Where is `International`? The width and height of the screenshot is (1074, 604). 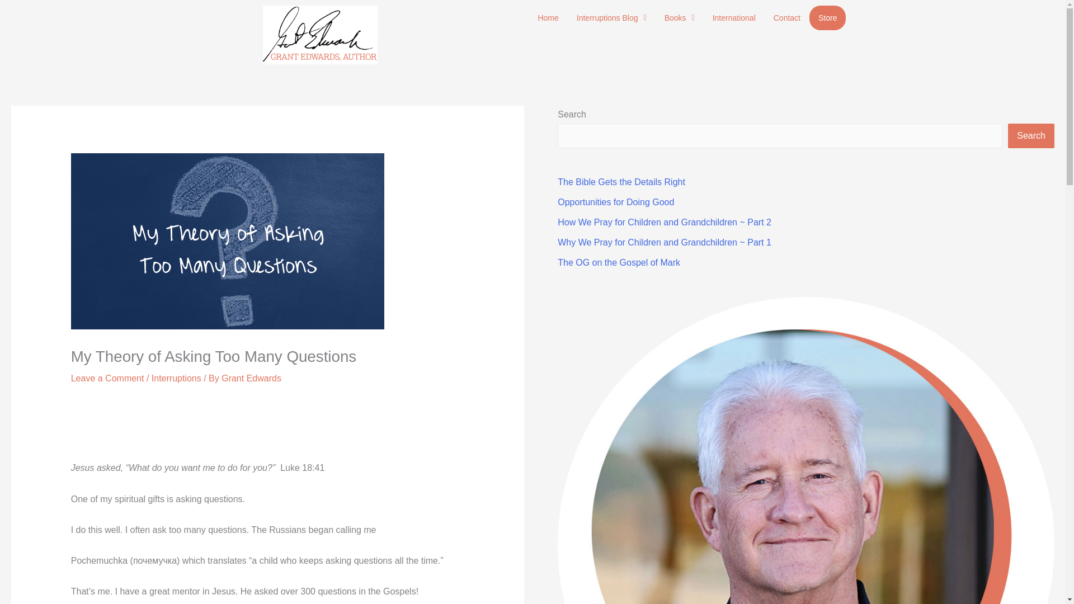 International is located at coordinates (734, 18).